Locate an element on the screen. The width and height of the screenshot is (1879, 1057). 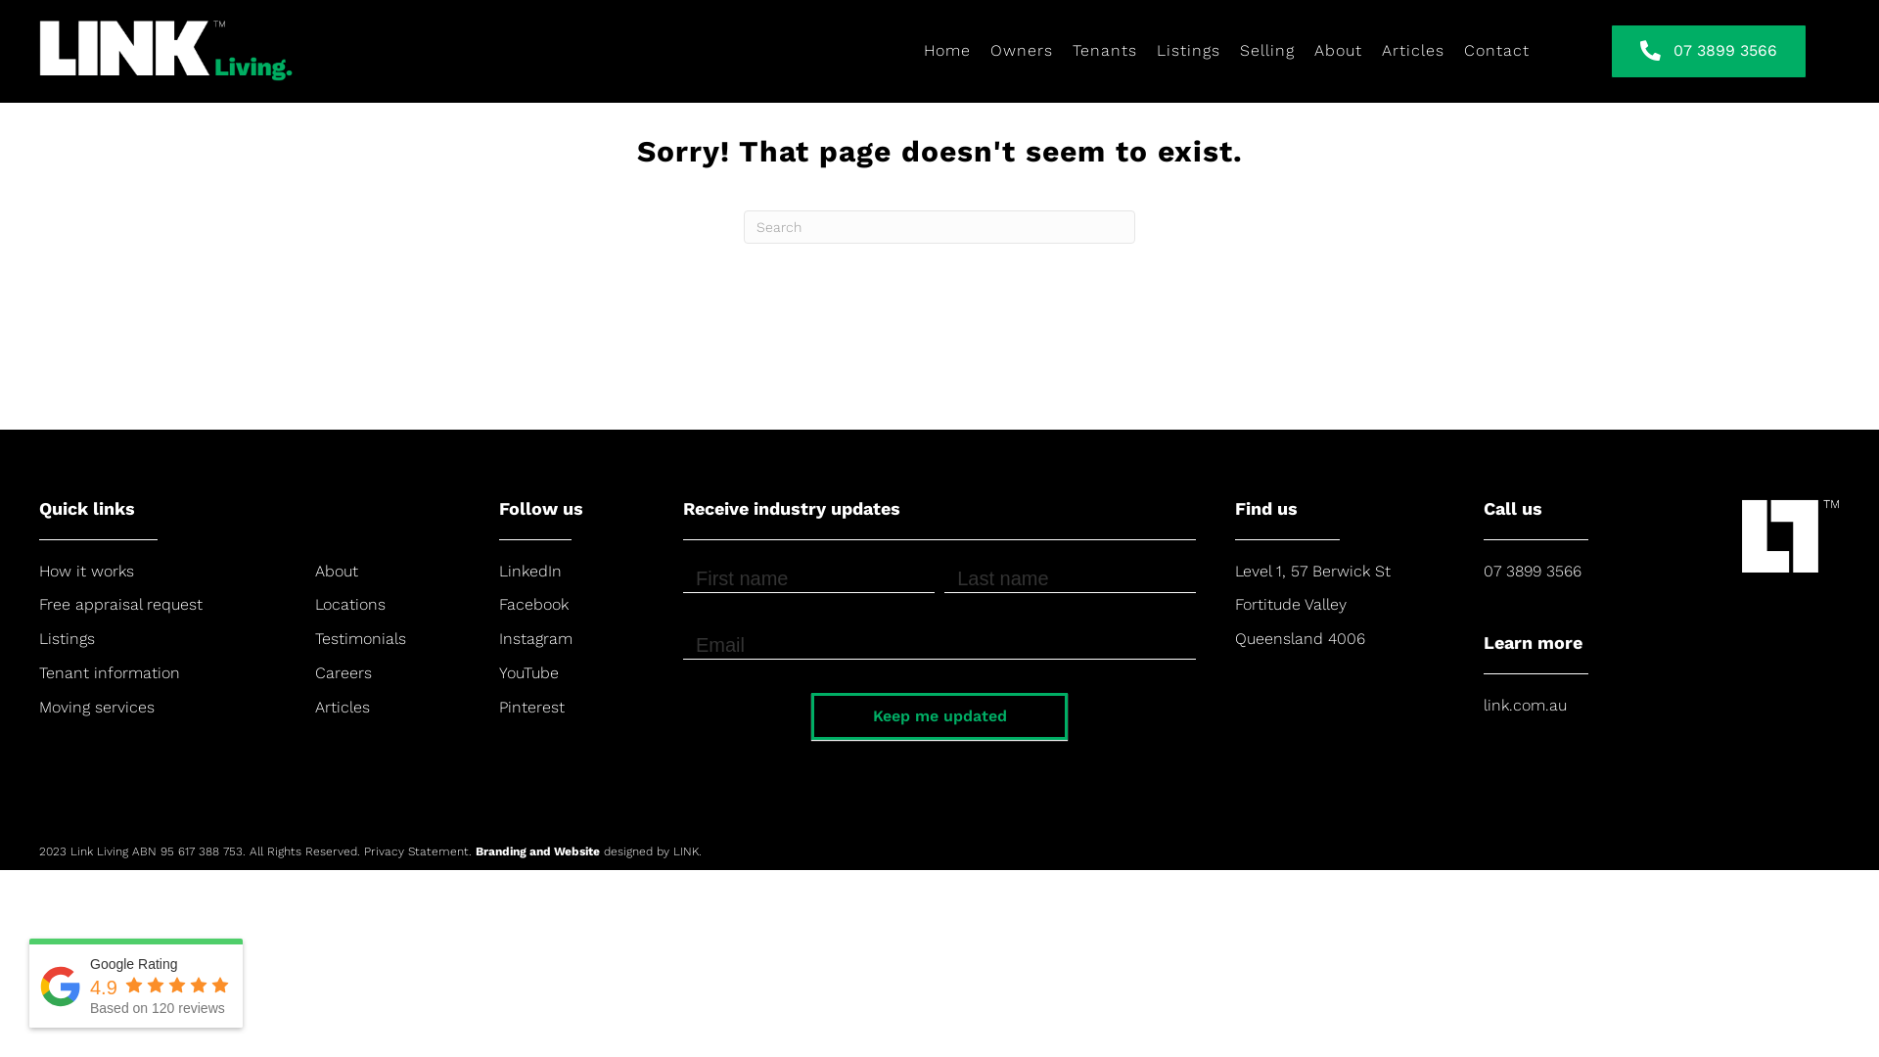
Moving services is located at coordinates (97, 707).